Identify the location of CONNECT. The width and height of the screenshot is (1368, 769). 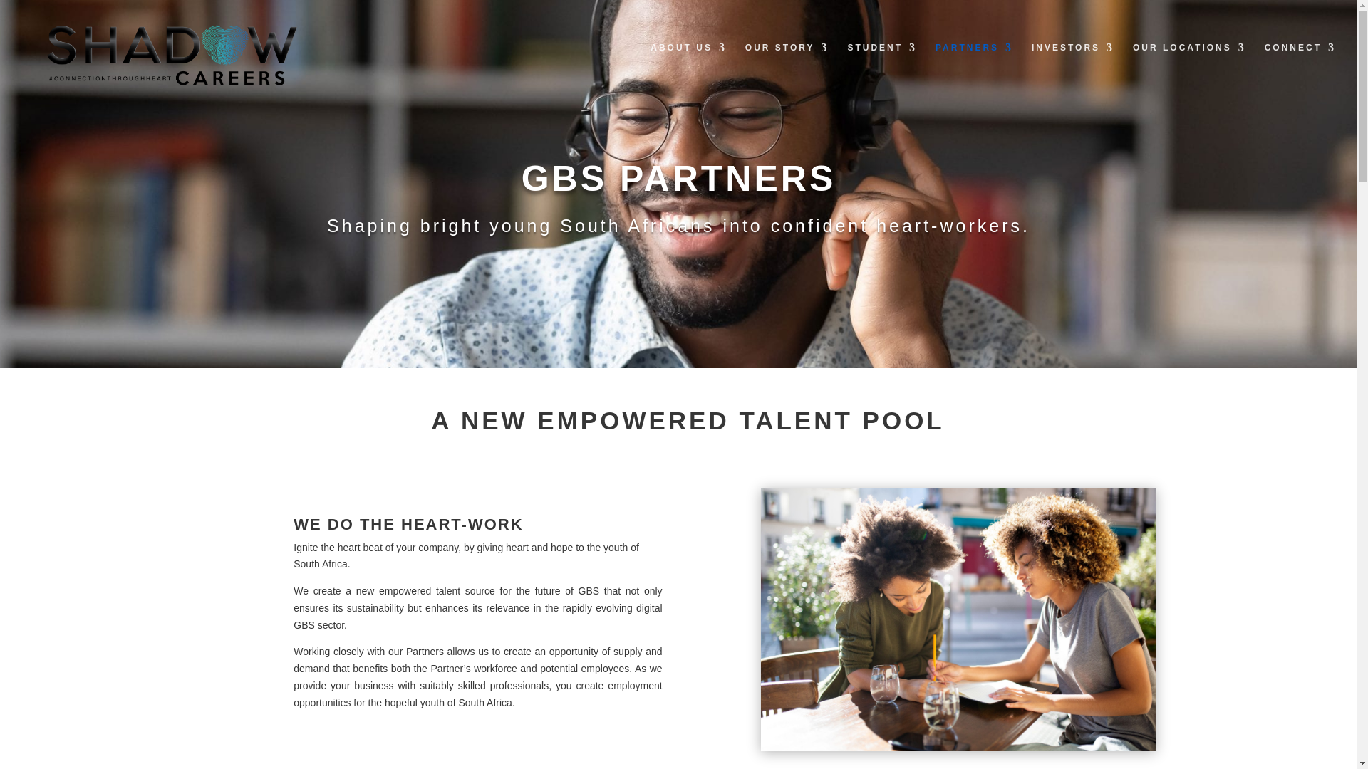
(1300, 68).